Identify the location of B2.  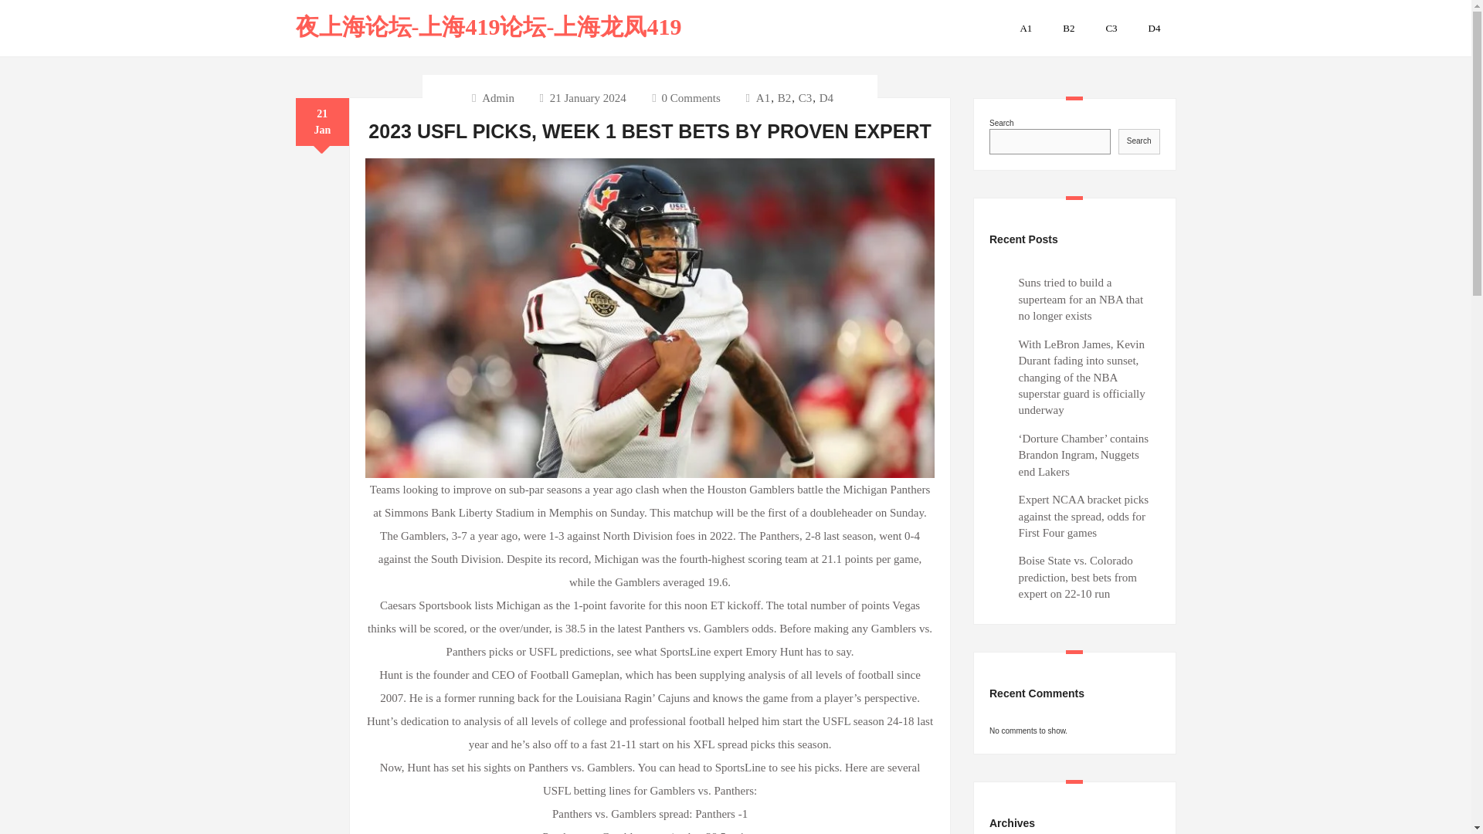
(785, 97).